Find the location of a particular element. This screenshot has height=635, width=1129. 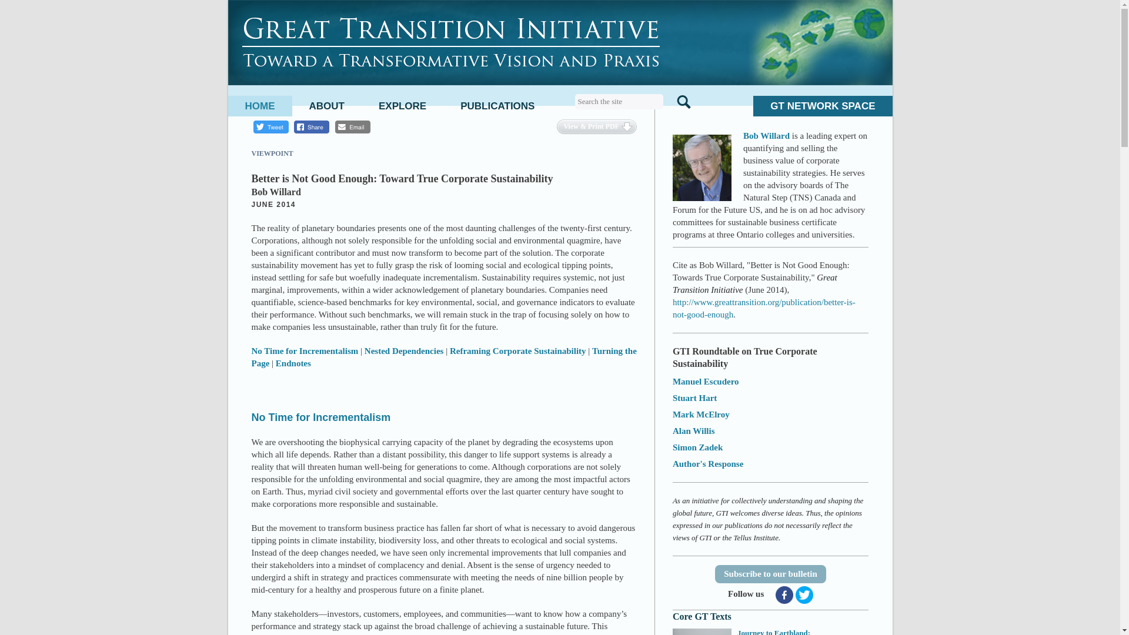

GT NETWORK SPACE is located at coordinates (822, 105).